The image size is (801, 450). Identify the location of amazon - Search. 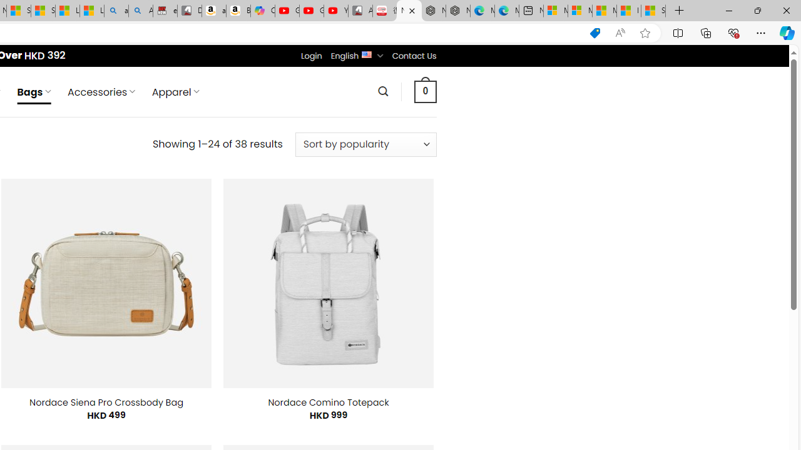
(116, 11).